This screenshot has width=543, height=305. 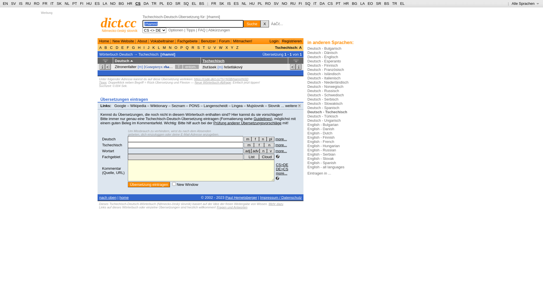 What do you see at coordinates (241, 198) in the screenshot?
I see `Paul Hemetsberger` at bounding box center [241, 198].